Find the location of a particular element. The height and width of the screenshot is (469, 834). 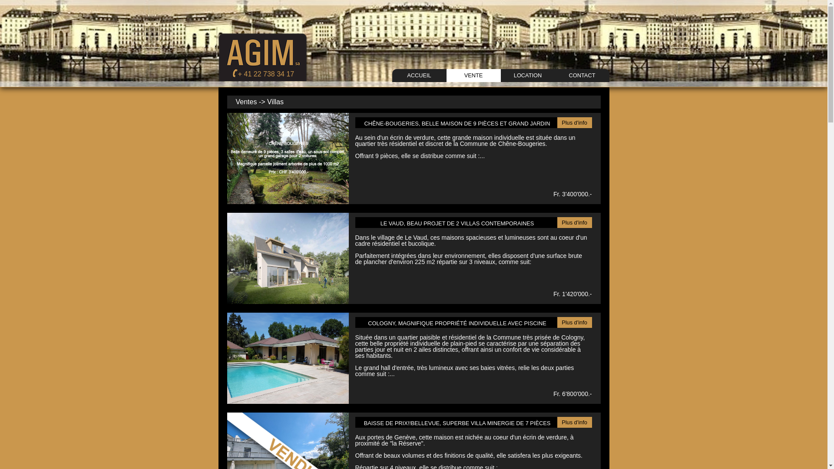

Plus d'info is located at coordinates (574, 422).